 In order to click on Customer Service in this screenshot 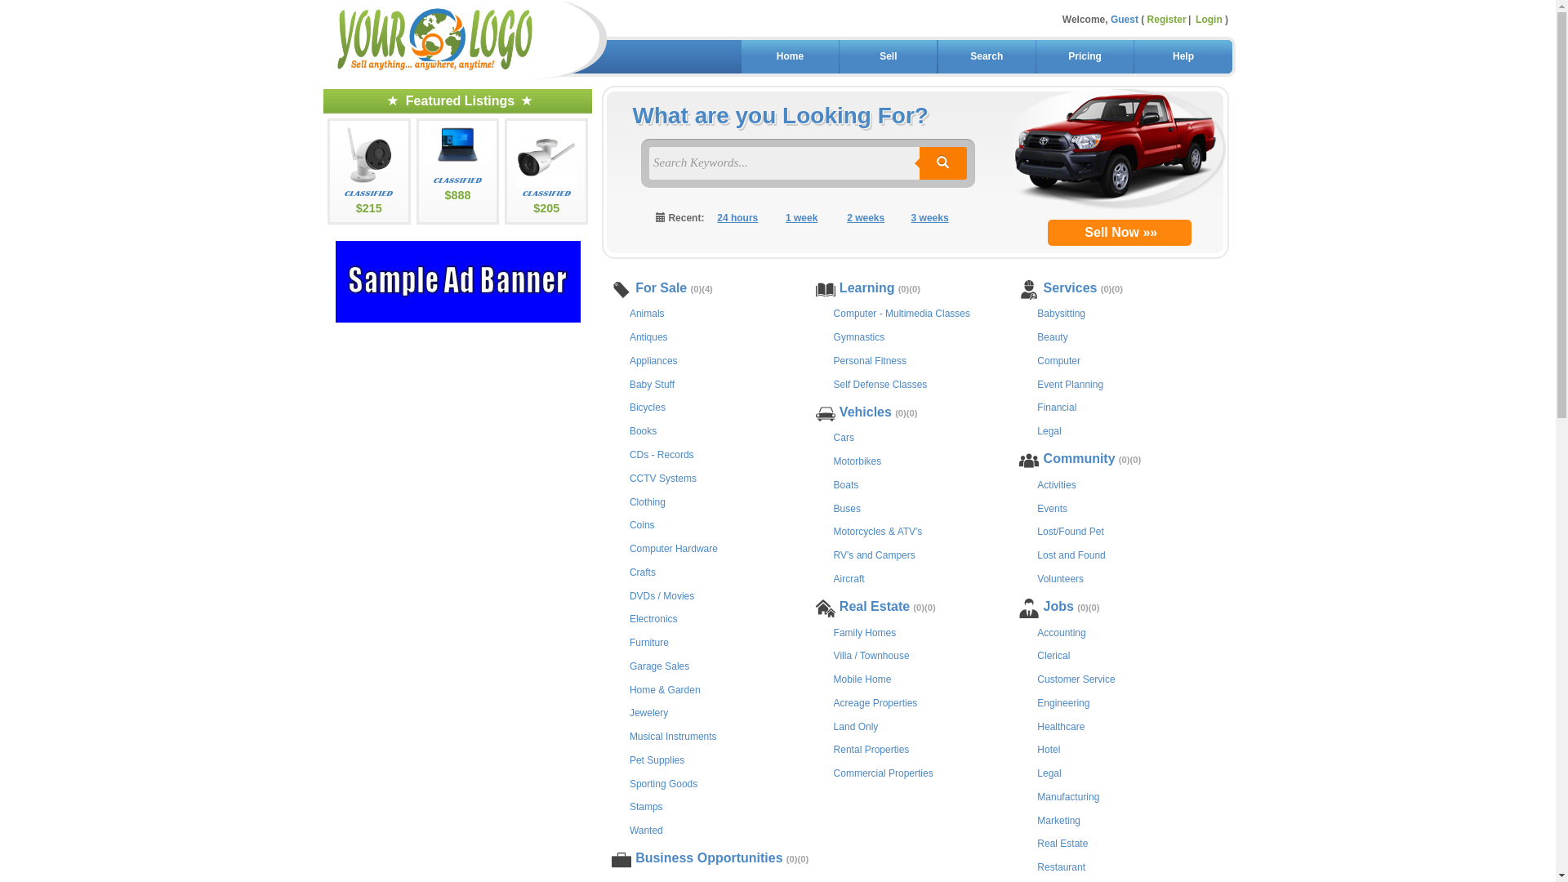, I will do `click(1076, 678)`.